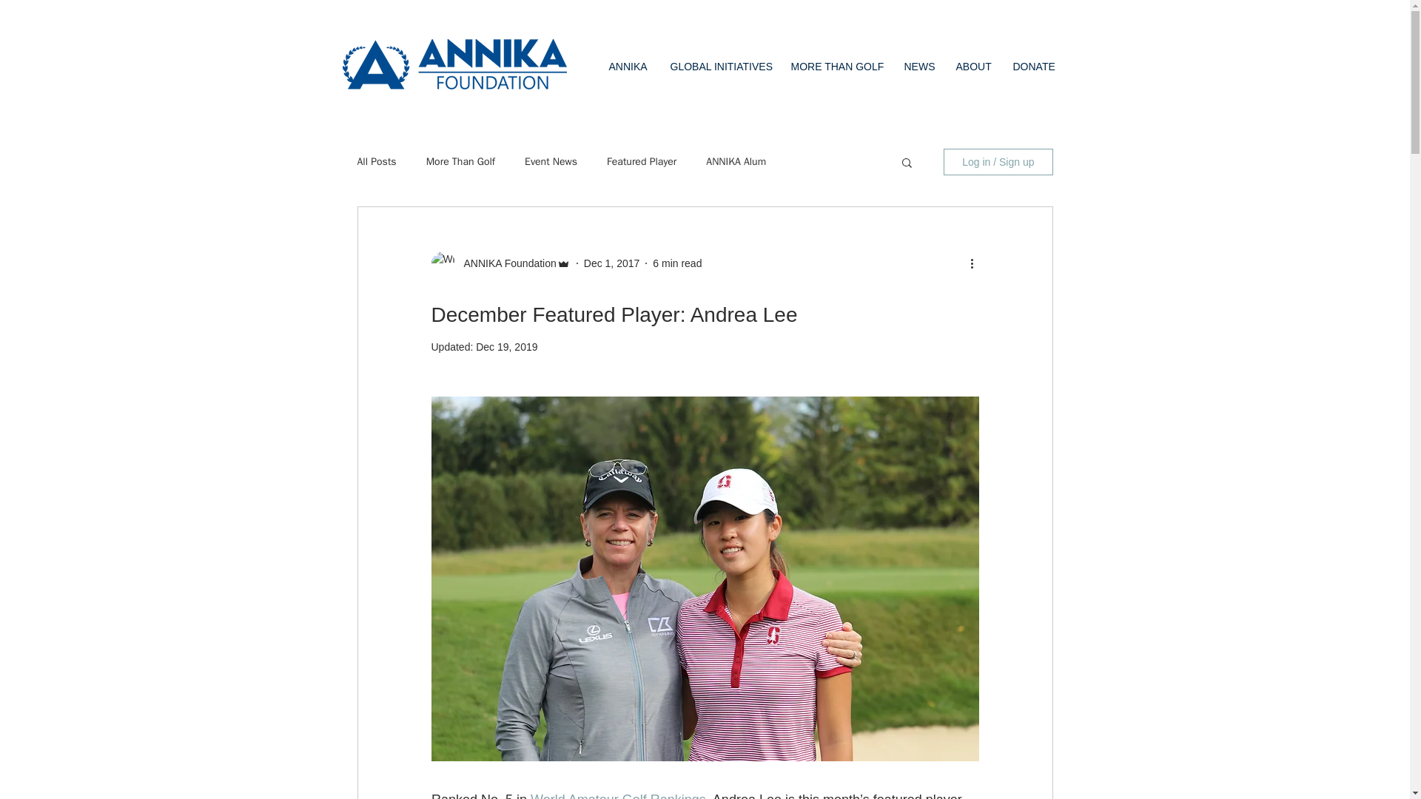 The image size is (1421, 799). I want to click on Dec 1, 2017, so click(612, 263).